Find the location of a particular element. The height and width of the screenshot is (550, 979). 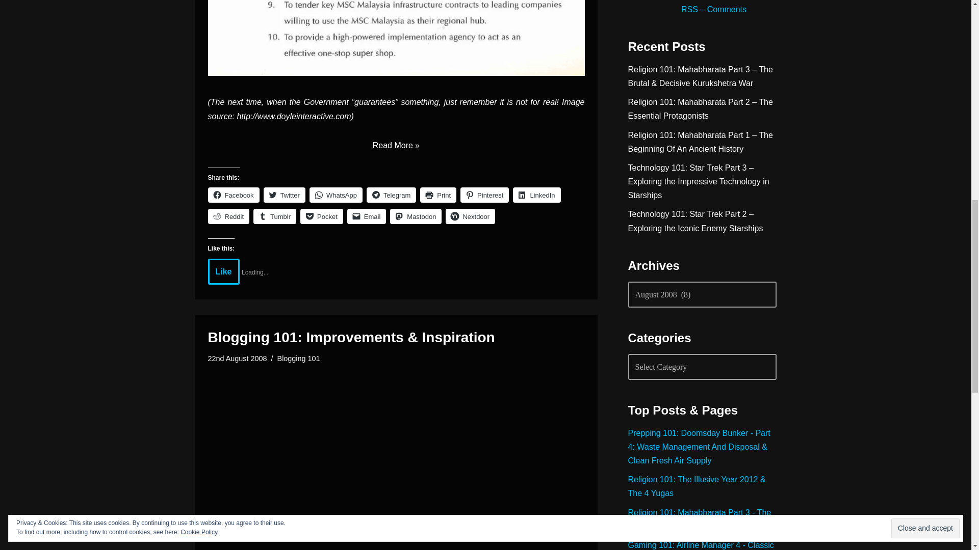

Click to share on Mastodon is located at coordinates (415, 216).